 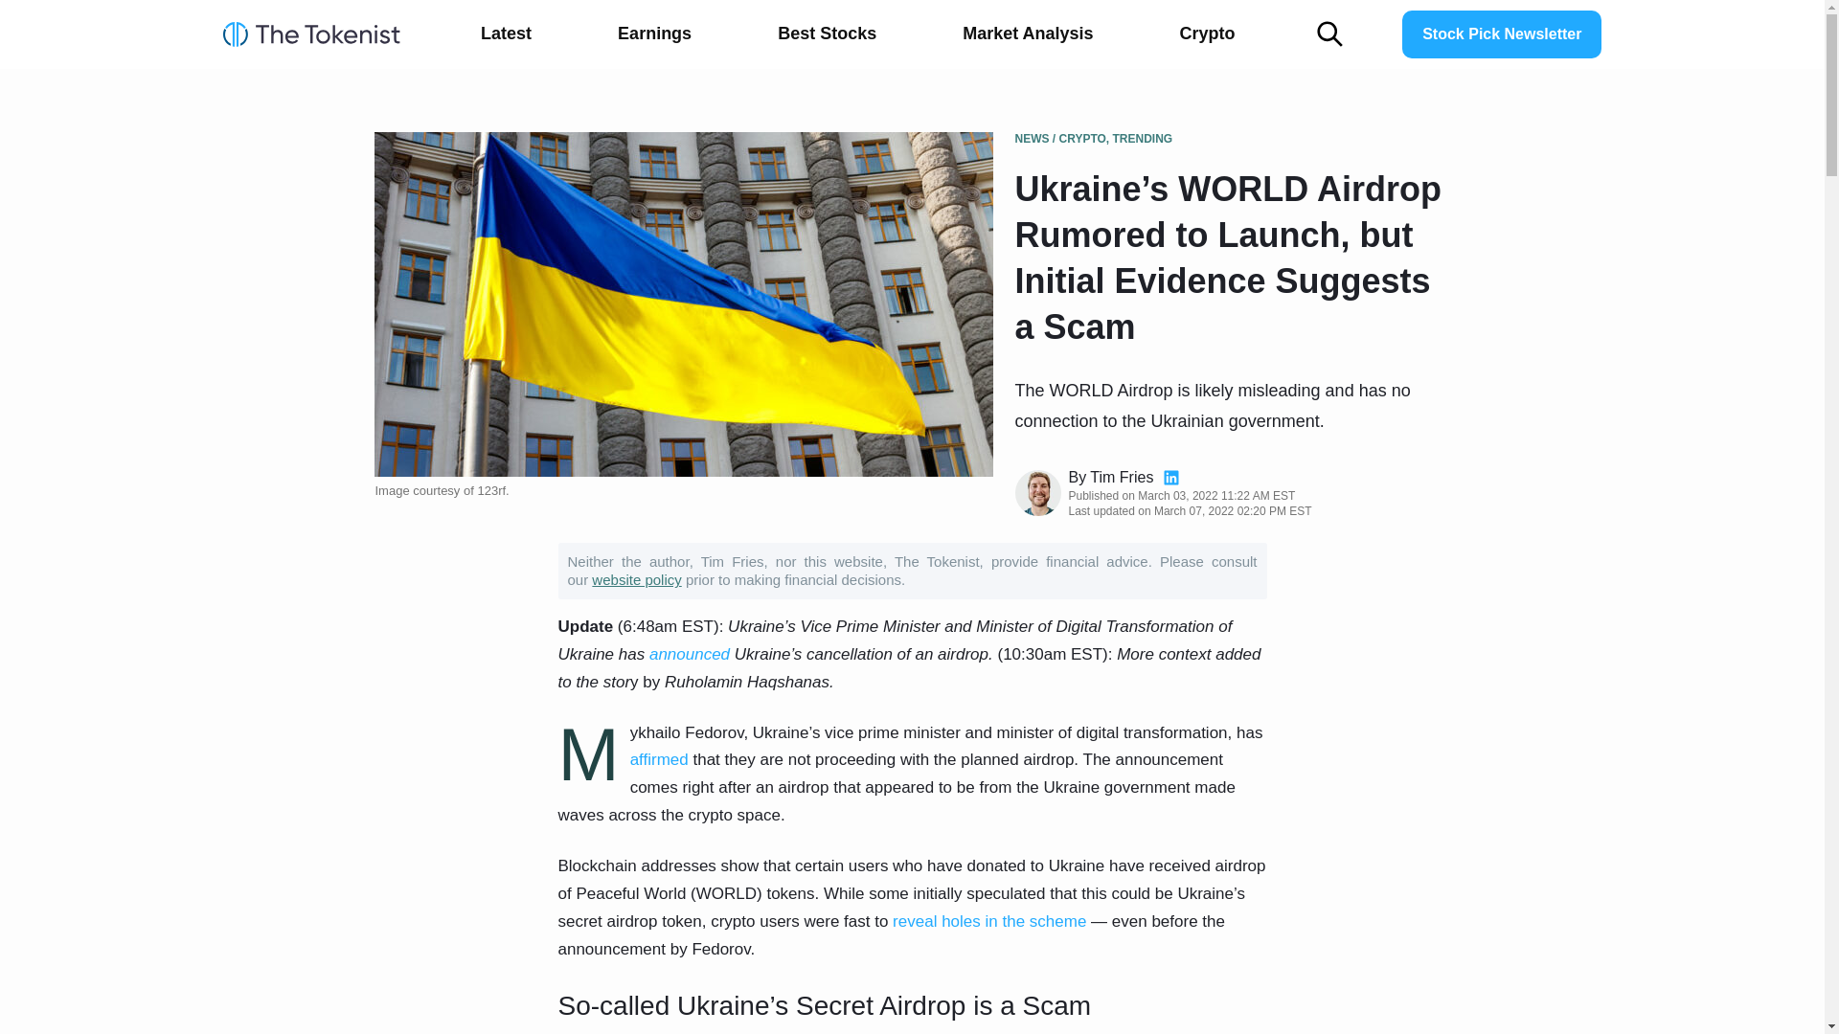 I want to click on announced, so click(x=690, y=654).